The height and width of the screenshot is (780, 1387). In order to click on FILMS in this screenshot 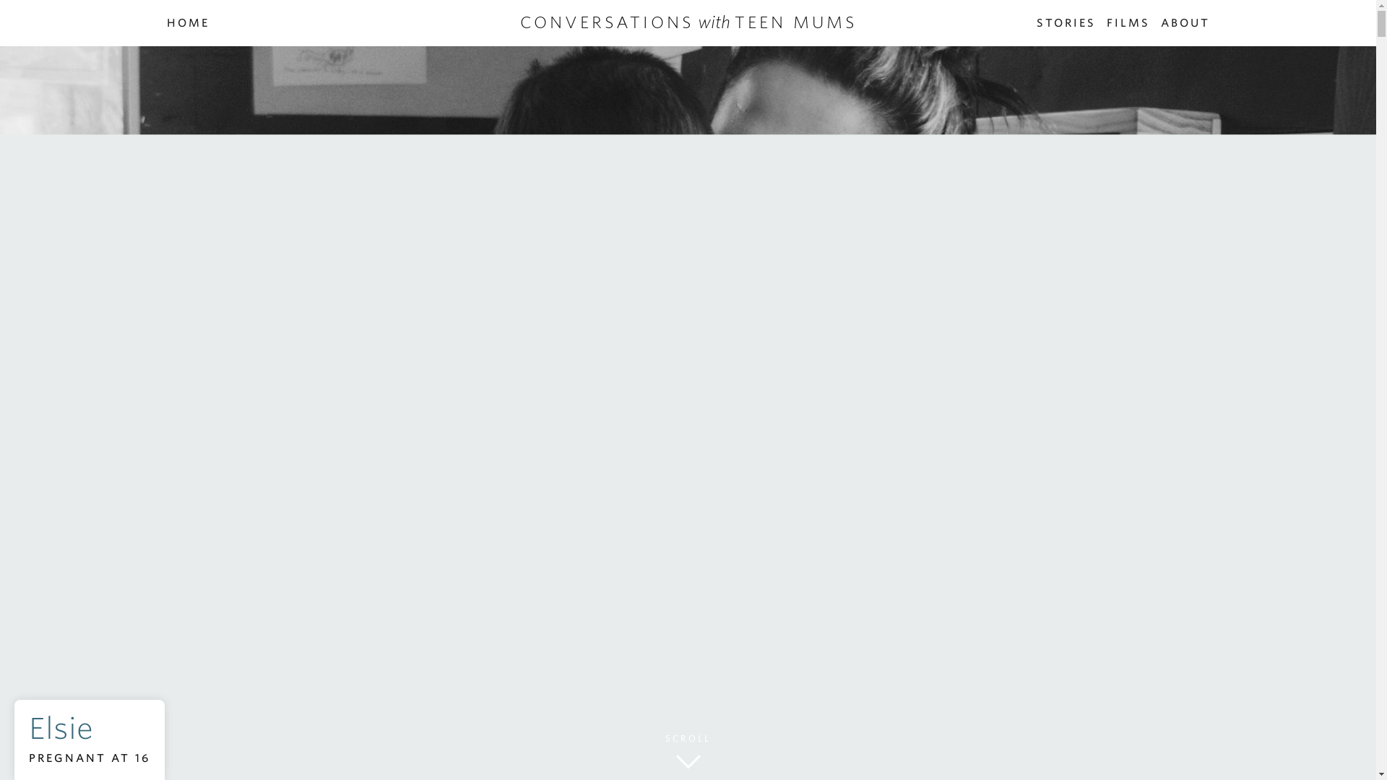, I will do `click(1128, 25)`.